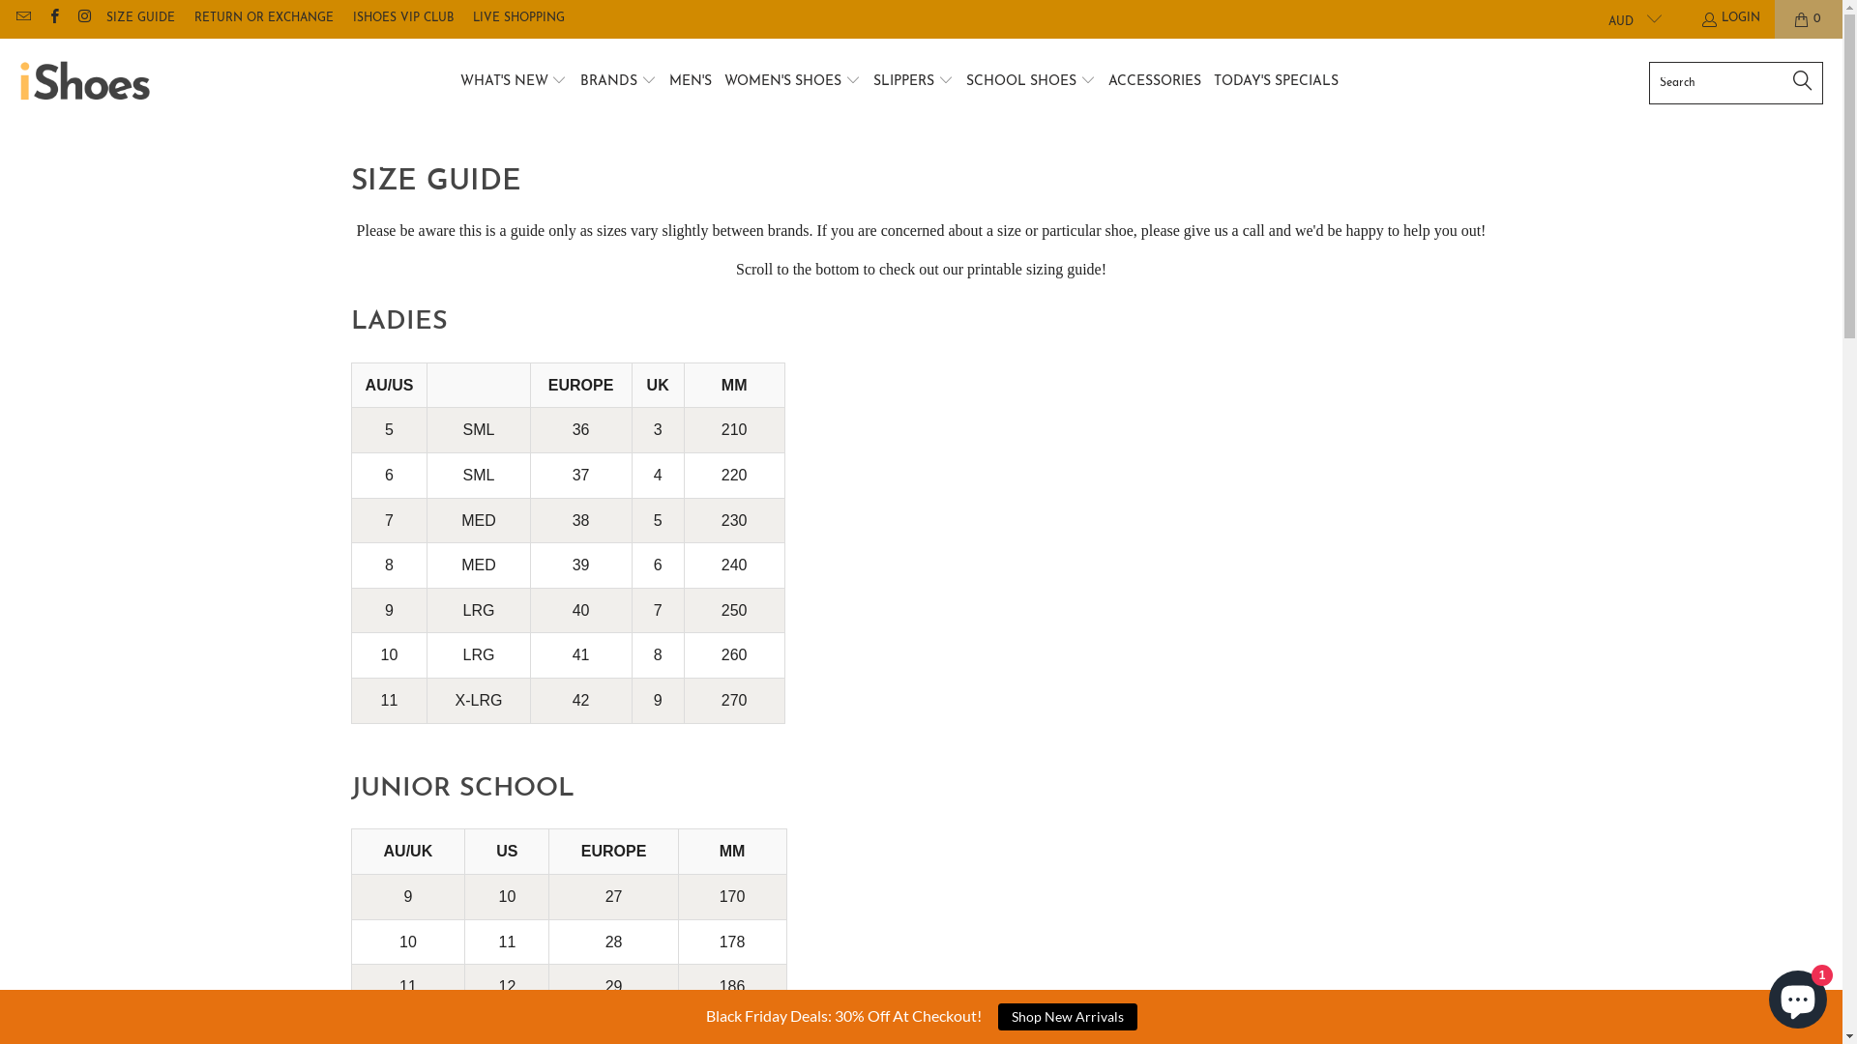 Image resolution: width=1857 pixels, height=1044 pixels. Describe the element at coordinates (52, 19) in the screenshot. I see `iShoes on Facebook` at that location.